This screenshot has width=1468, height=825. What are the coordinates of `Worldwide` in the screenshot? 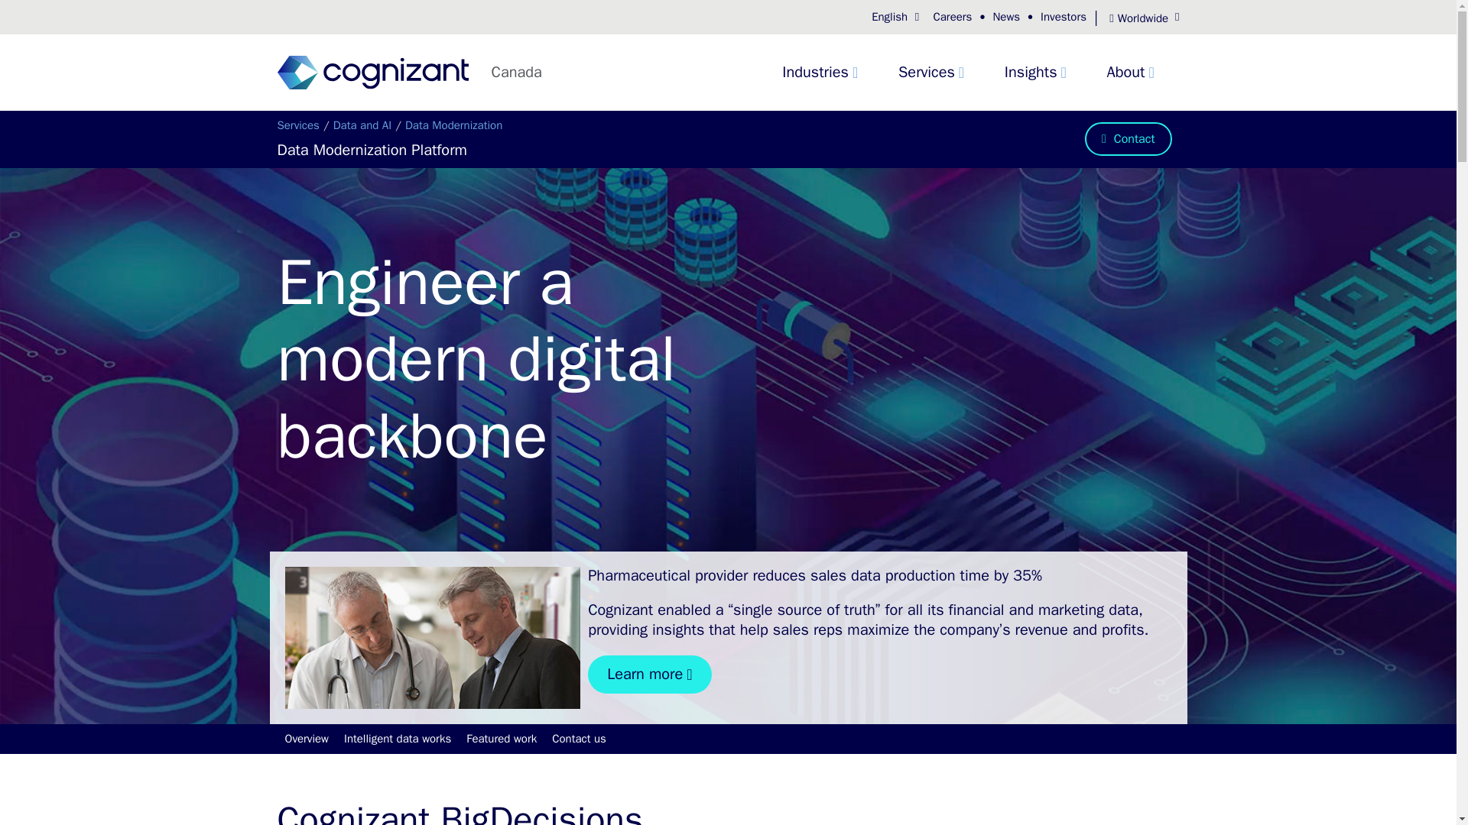 It's located at (1138, 18).